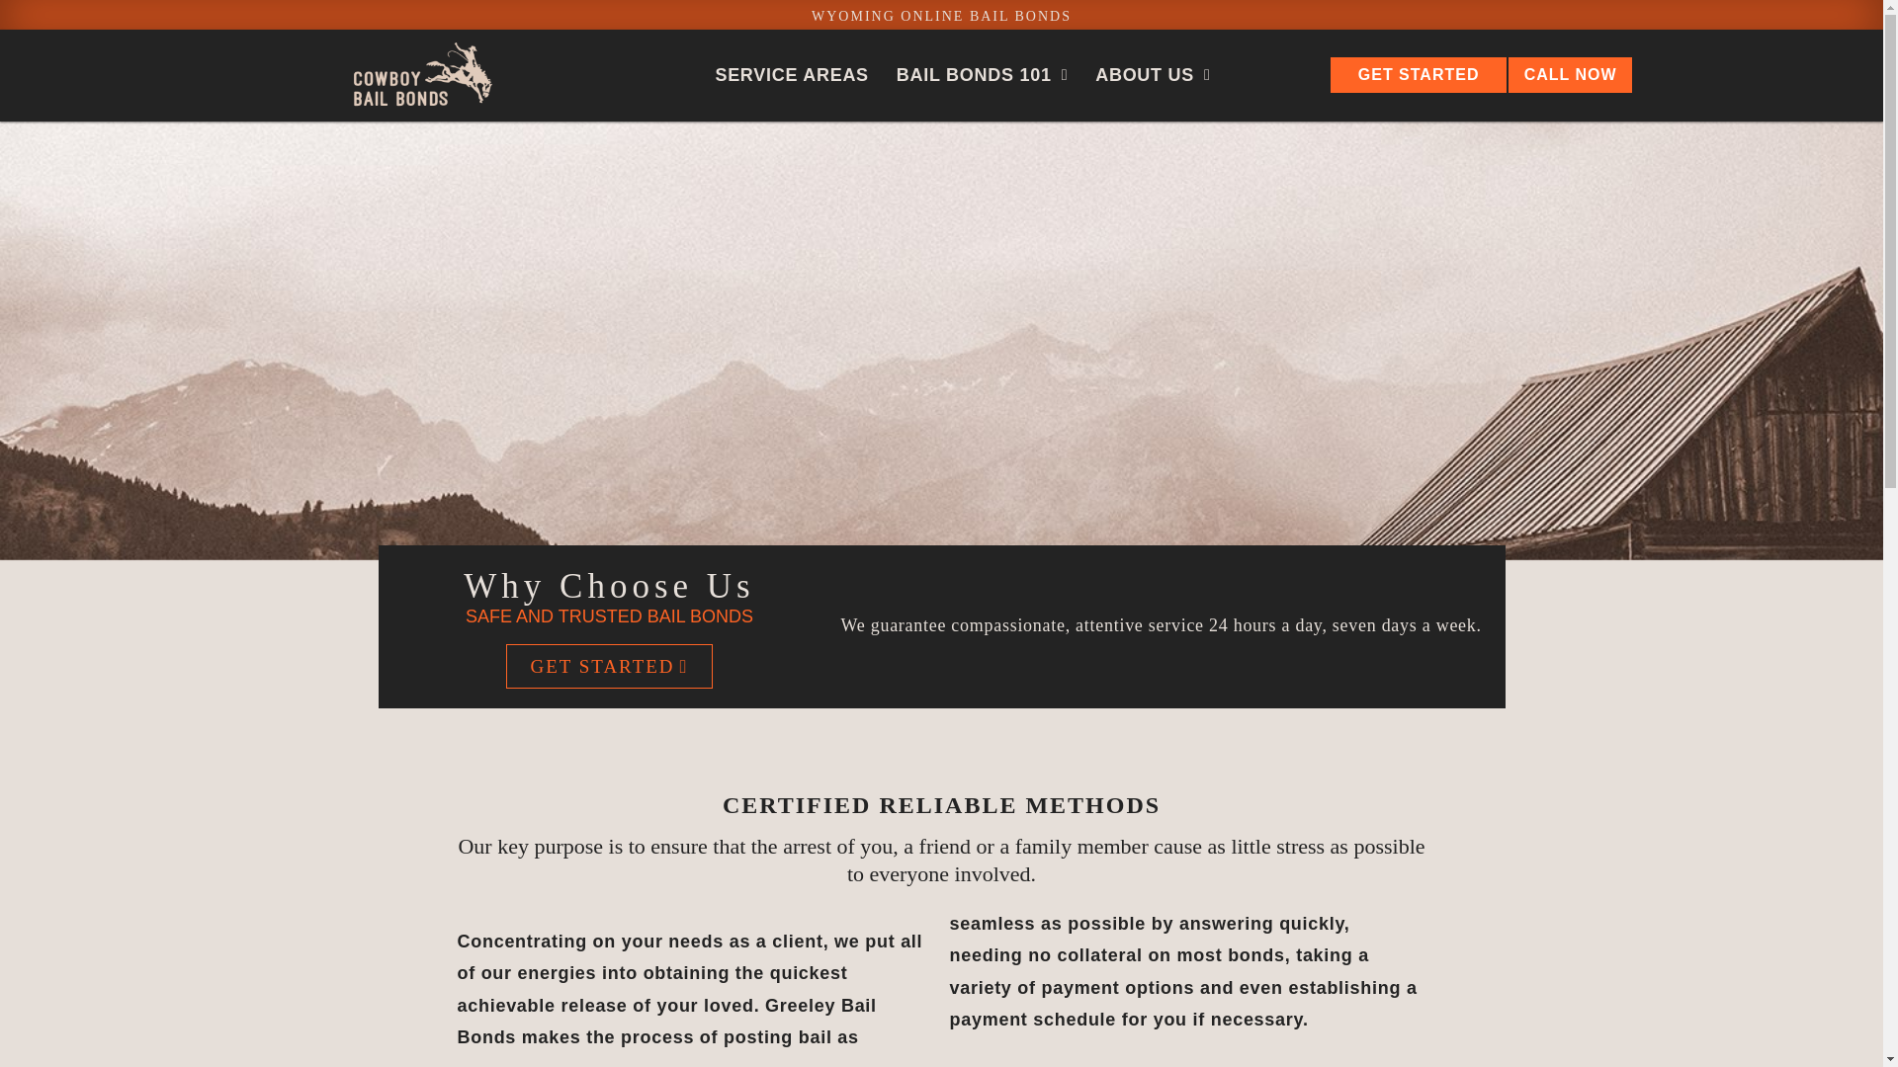 This screenshot has width=1898, height=1067. Describe the element at coordinates (982, 75) in the screenshot. I see `BAIL BONDS 101` at that location.